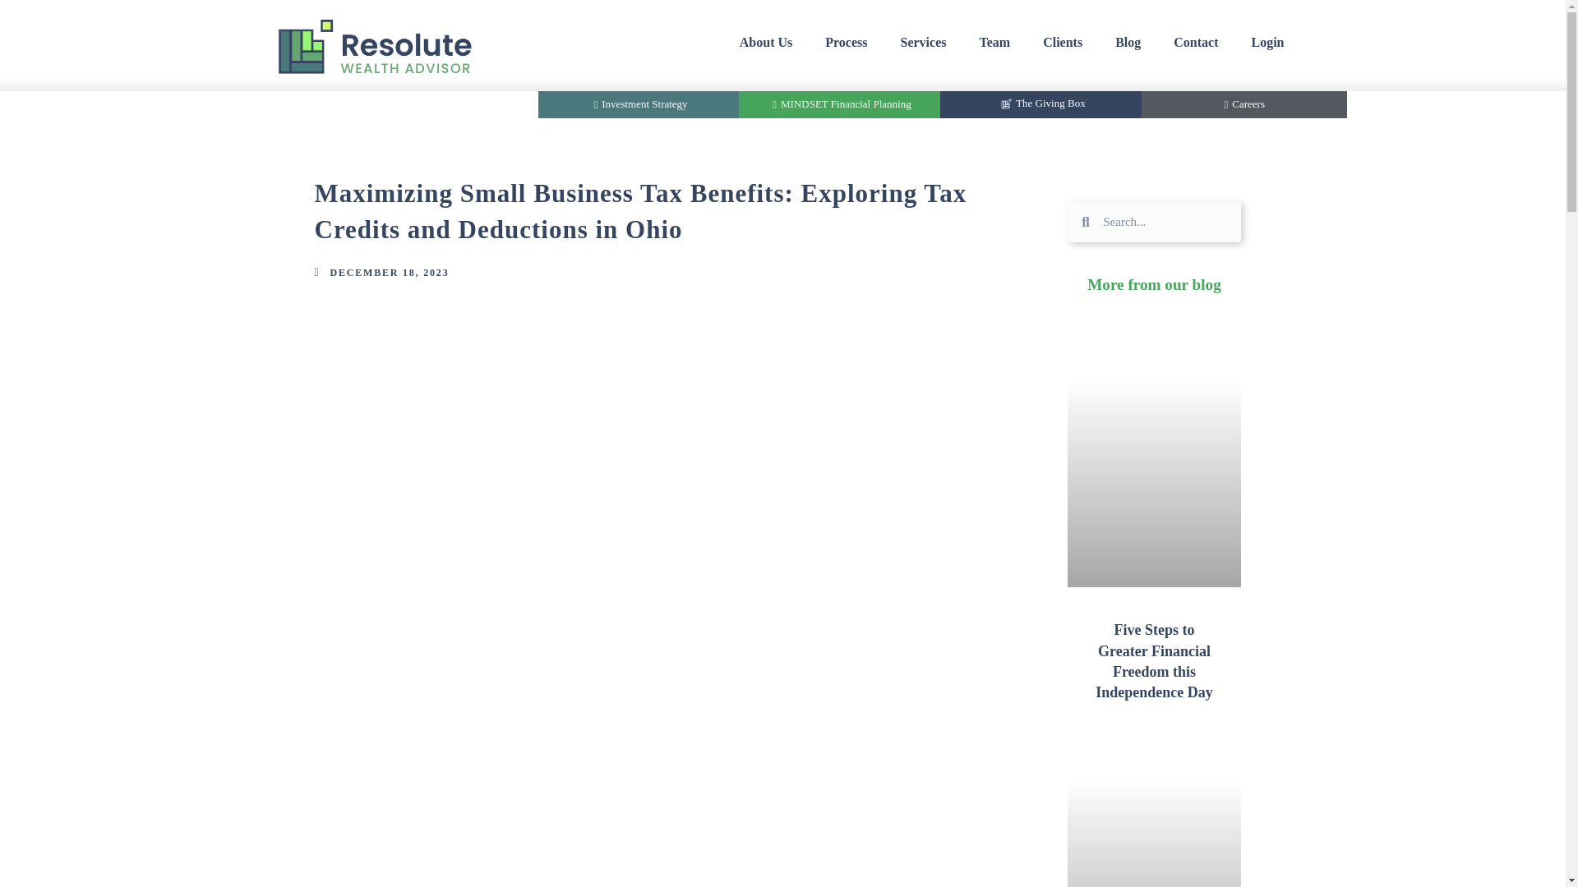  Describe the element at coordinates (994, 43) in the screenshot. I see `Team` at that location.